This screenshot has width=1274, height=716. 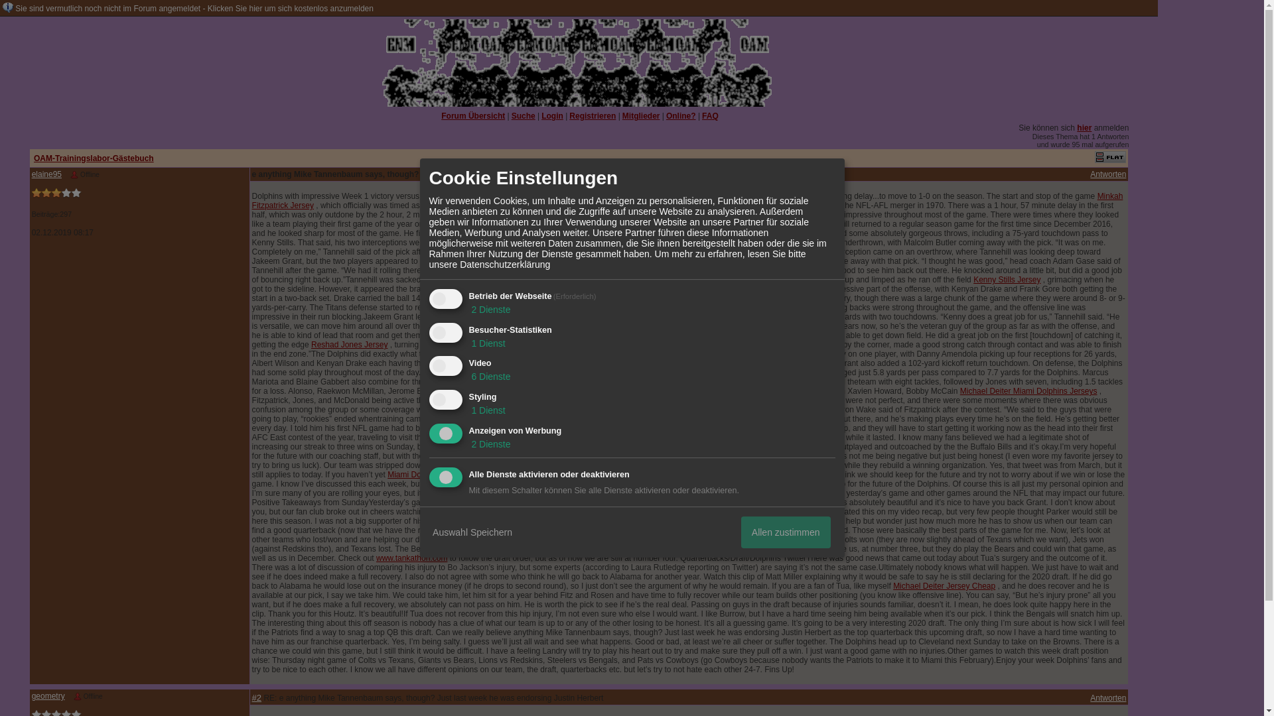 I want to click on Mitglieder, so click(x=641, y=116).